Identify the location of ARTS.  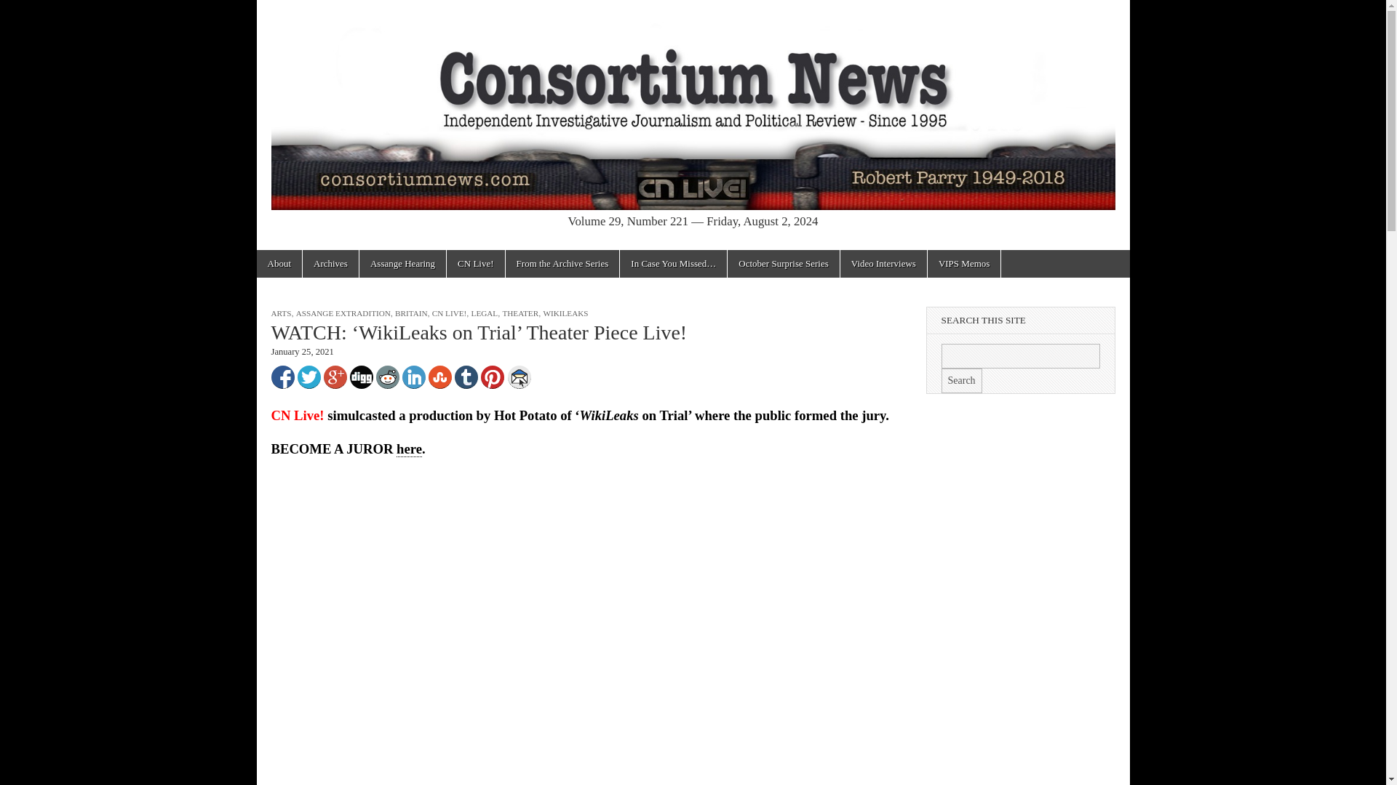
(281, 313).